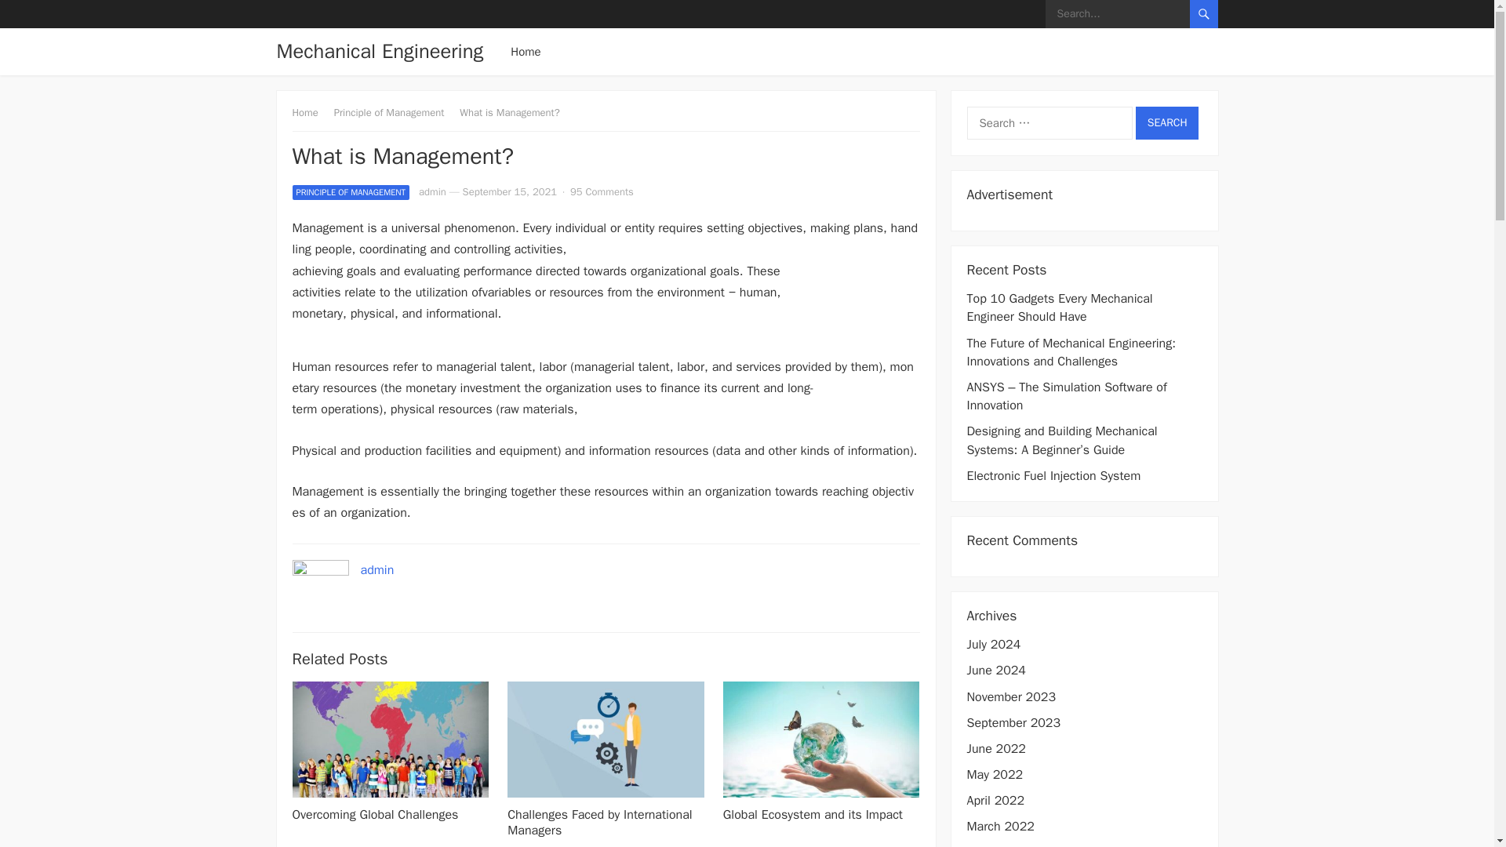  Describe the element at coordinates (996, 670) in the screenshot. I see `June 2024` at that location.